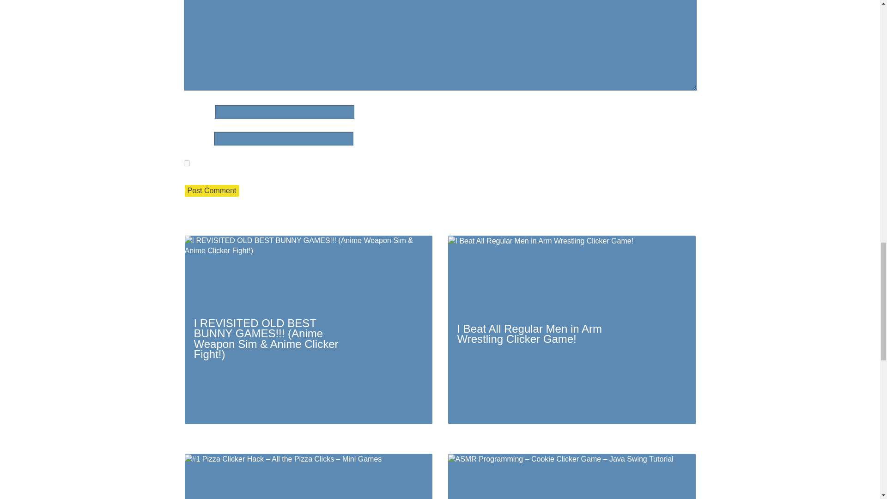 The image size is (887, 499). Describe the element at coordinates (212, 190) in the screenshot. I see `Post Comment` at that location.